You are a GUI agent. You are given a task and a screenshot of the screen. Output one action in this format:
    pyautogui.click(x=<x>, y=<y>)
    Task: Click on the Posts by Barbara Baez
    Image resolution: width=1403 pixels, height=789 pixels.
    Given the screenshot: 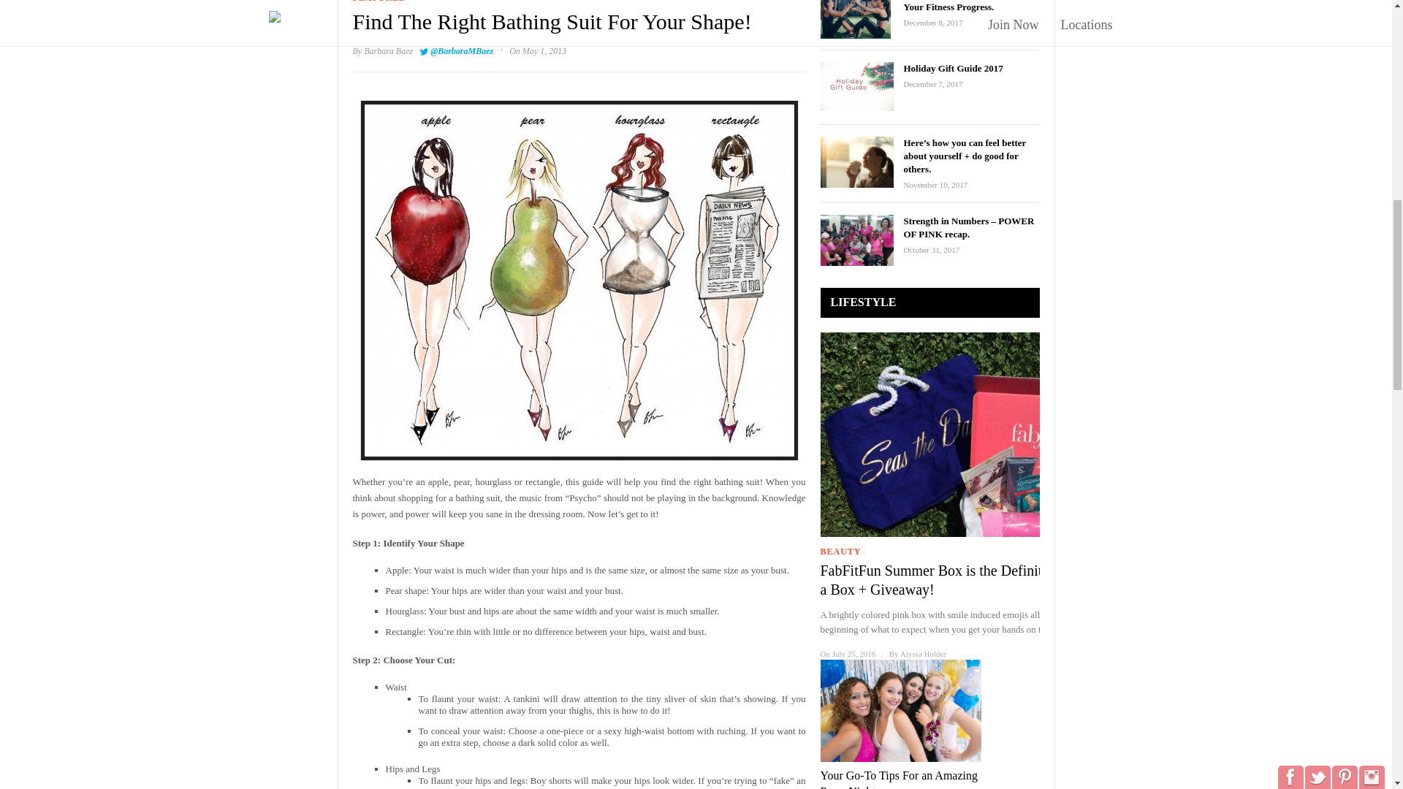 What is the action you would take?
    pyautogui.click(x=387, y=50)
    